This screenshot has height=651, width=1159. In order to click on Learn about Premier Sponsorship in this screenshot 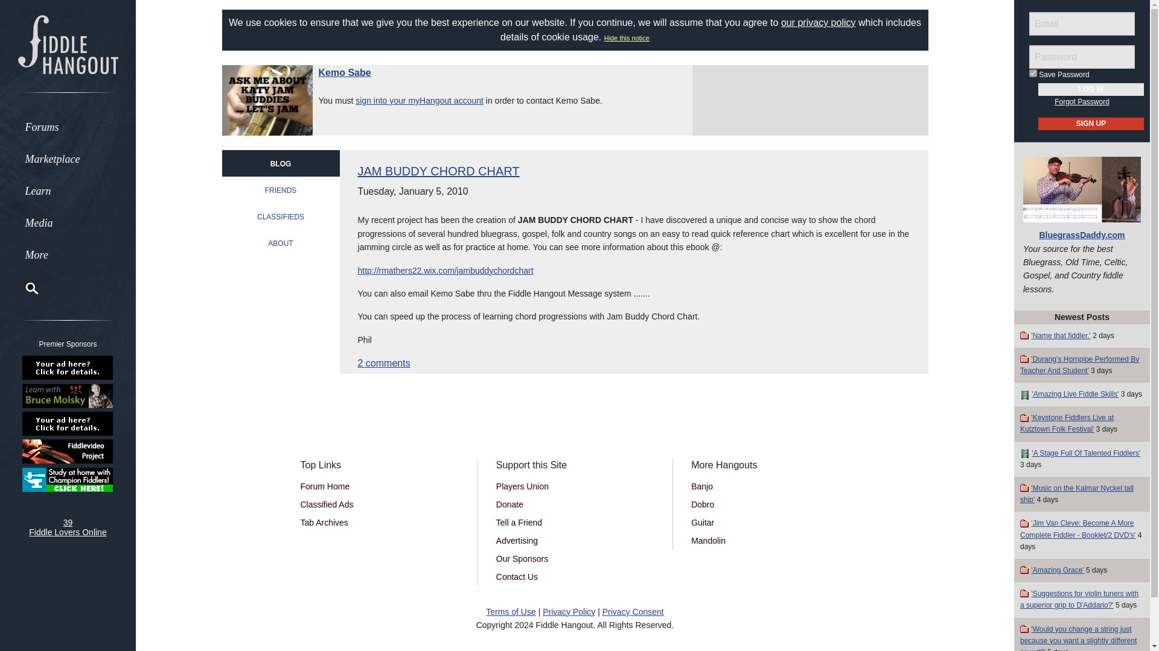, I will do `click(68, 368)`.